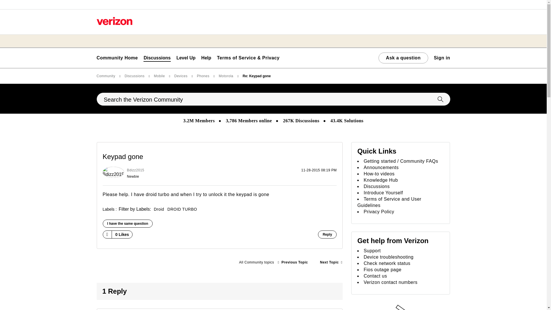  What do you see at coordinates (114, 21) in the screenshot?
I see `Verizon Home Page` at bounding box center [114, 21].